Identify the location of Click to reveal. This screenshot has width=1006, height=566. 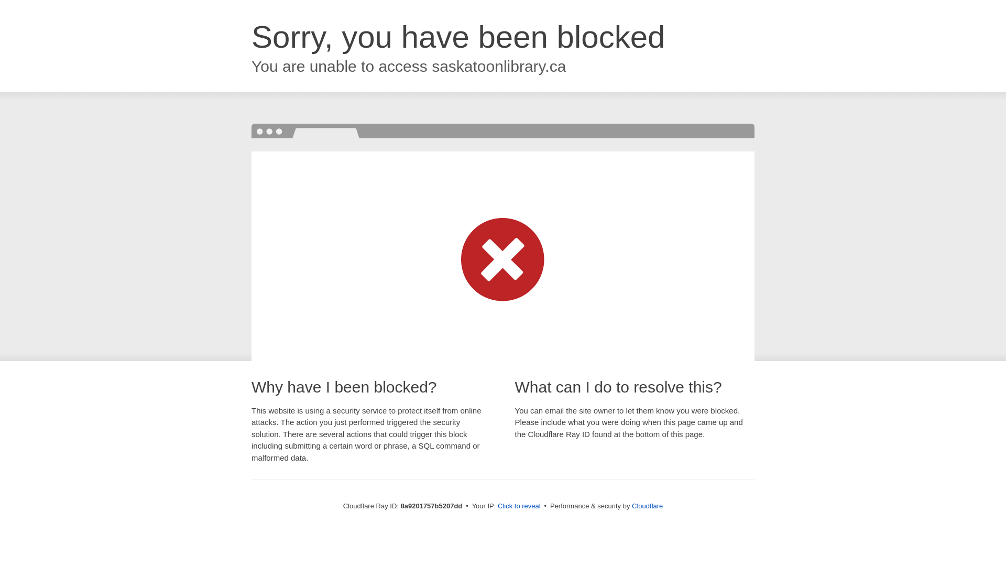
(519, 506).